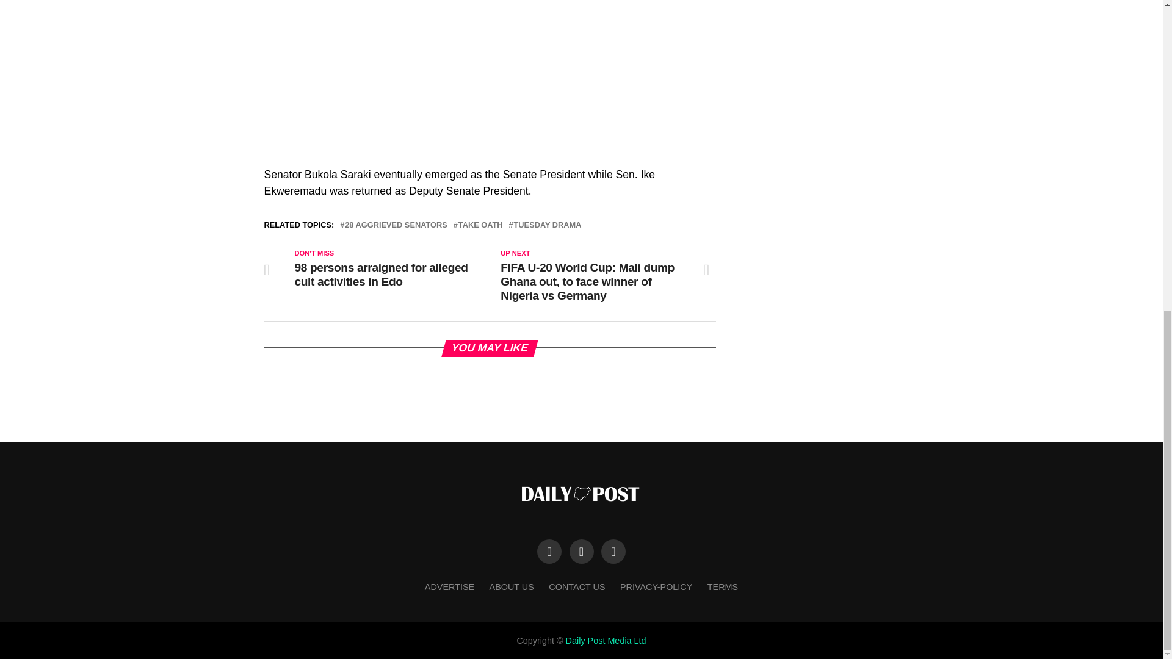 Image resolution: width=1172 pixels, height=659 pixels. What do you see at coordinates (548, 225) in the screenshot?
I see `TUESDAY DRAMA` at bounding box center [548, 225].